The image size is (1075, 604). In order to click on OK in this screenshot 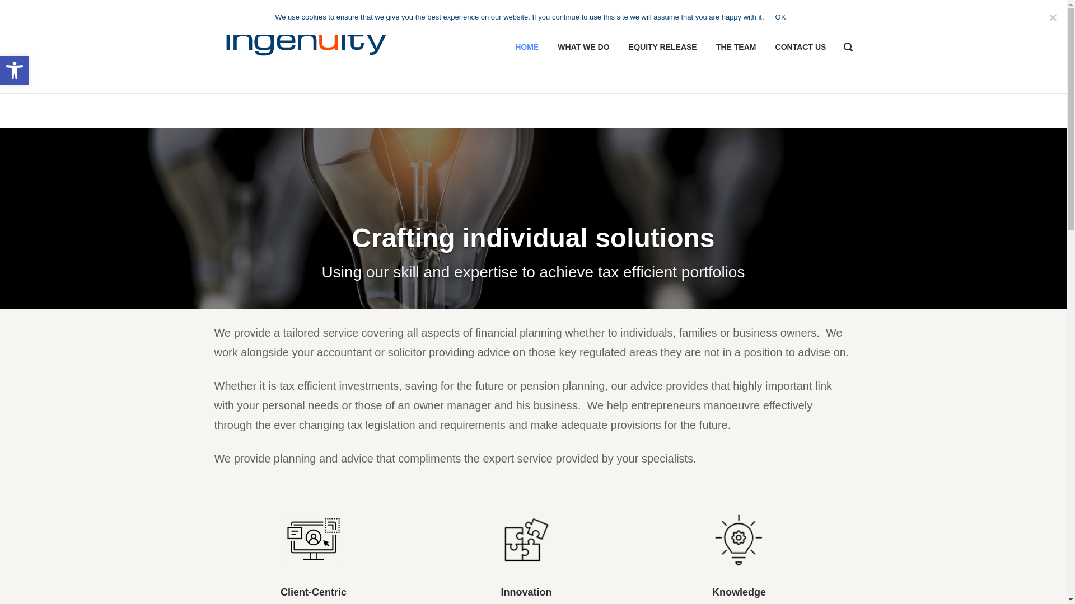, I will do `click(663, 46)`.